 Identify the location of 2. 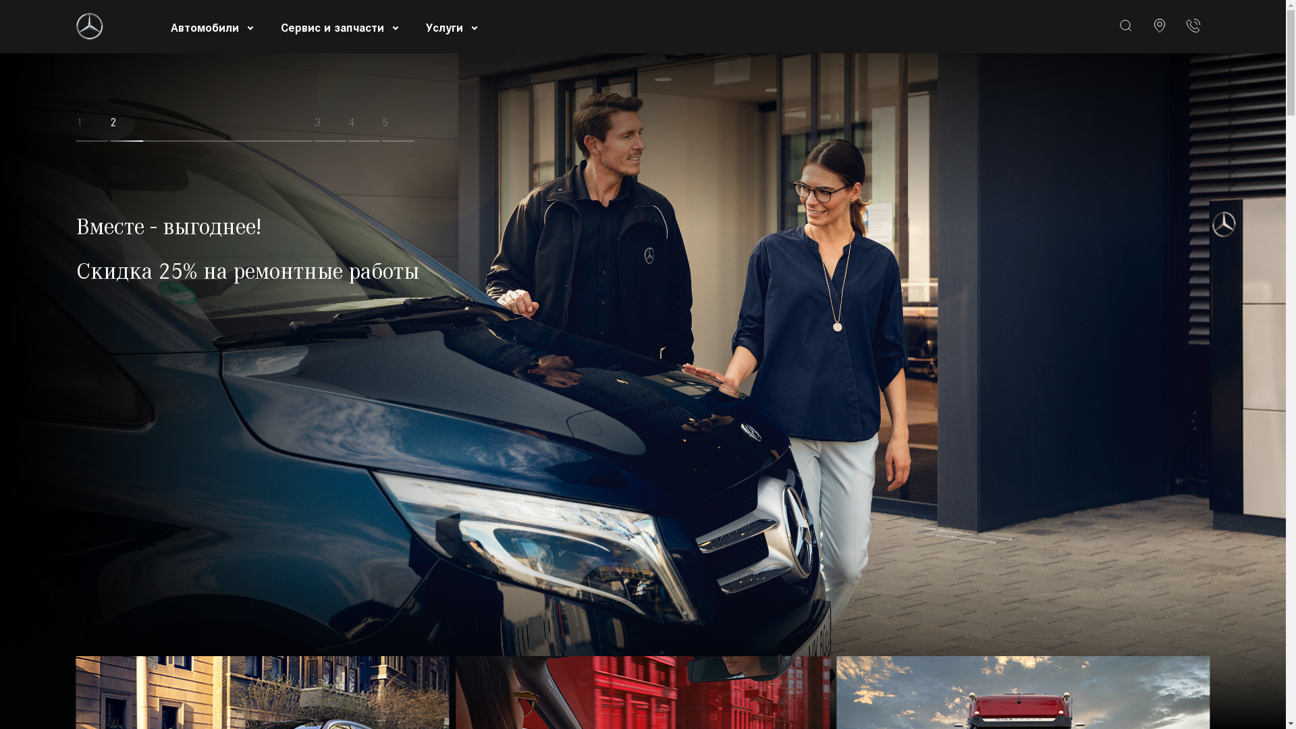
(297, 128).